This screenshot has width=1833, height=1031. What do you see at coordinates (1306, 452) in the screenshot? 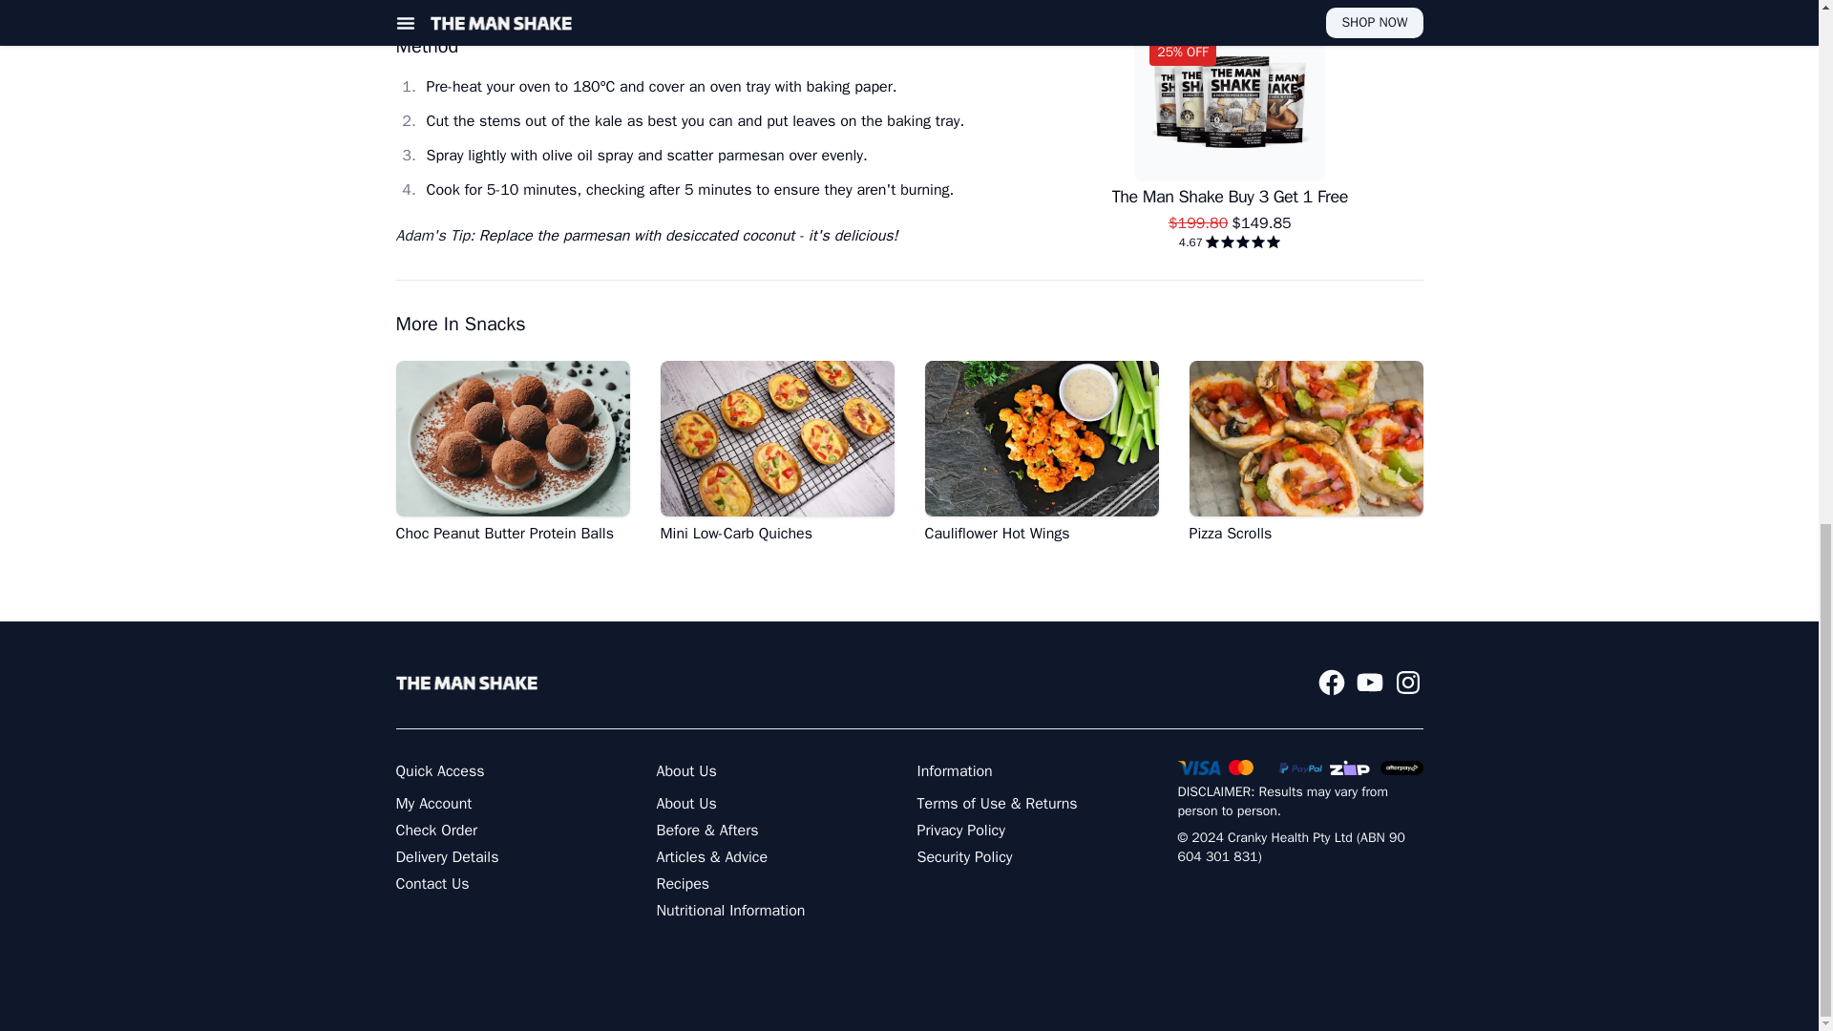
I see `Pizza Scrolls` at bounding box center [1306, 452].